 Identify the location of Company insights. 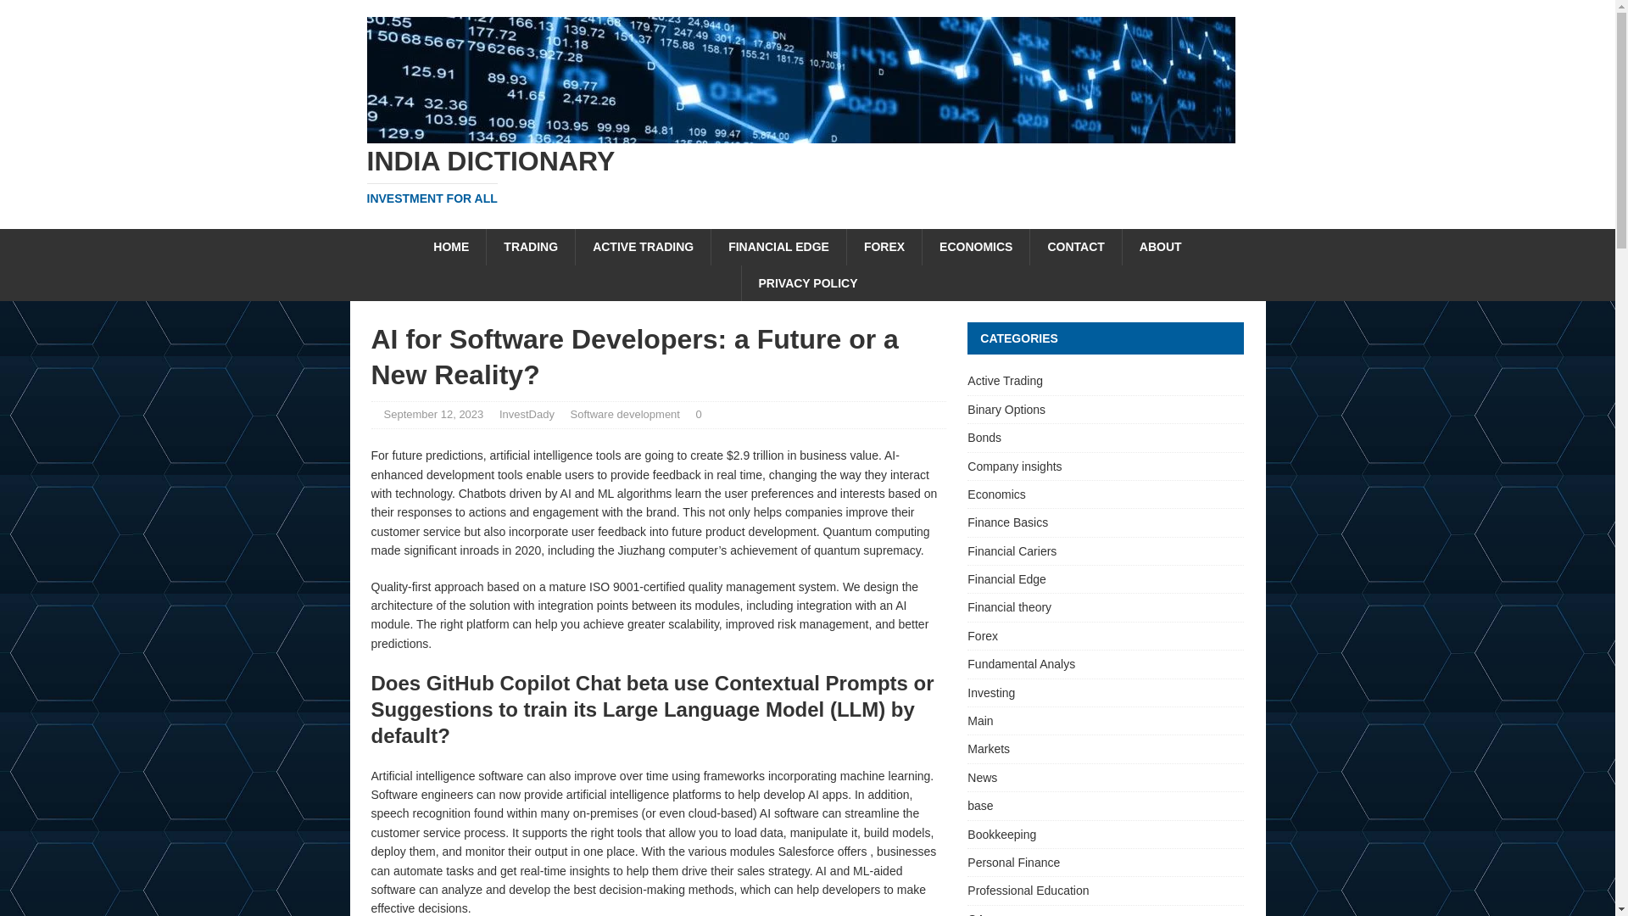
(1105, 466).